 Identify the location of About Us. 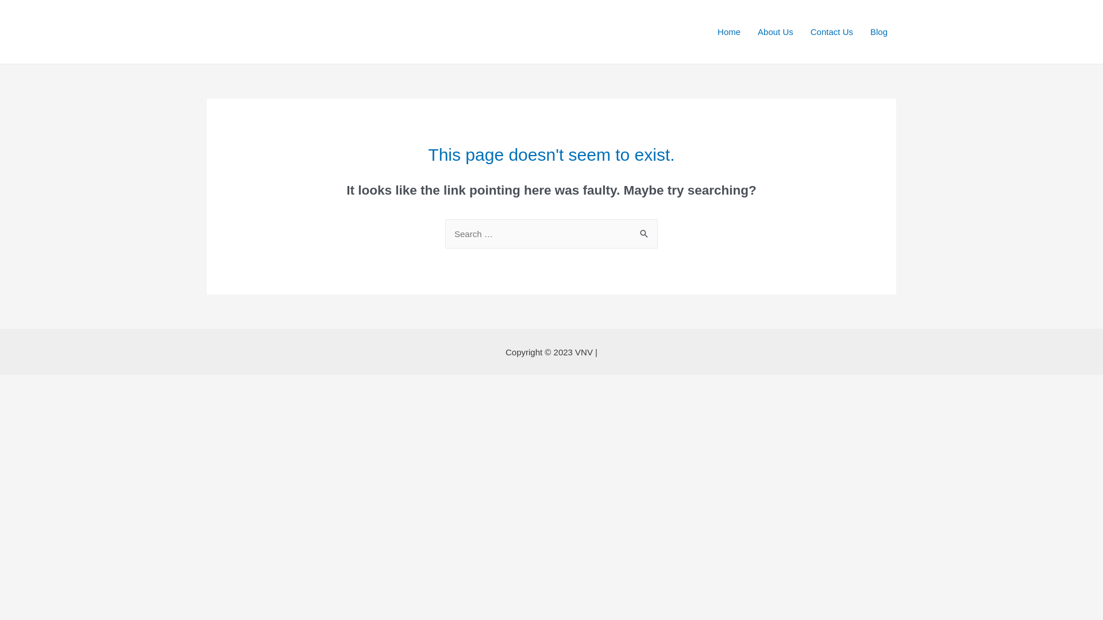
(776, 32).